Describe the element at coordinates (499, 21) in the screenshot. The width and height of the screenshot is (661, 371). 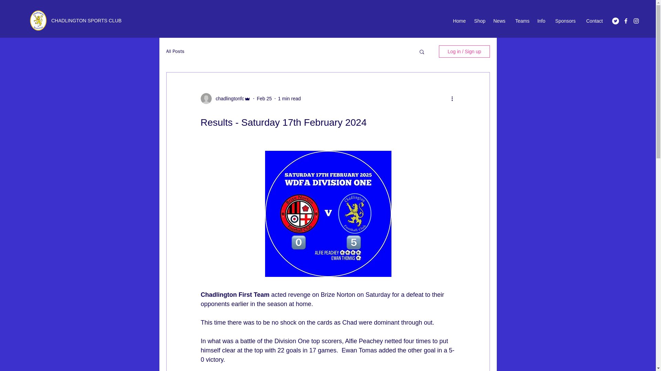
I see `News` at that location.